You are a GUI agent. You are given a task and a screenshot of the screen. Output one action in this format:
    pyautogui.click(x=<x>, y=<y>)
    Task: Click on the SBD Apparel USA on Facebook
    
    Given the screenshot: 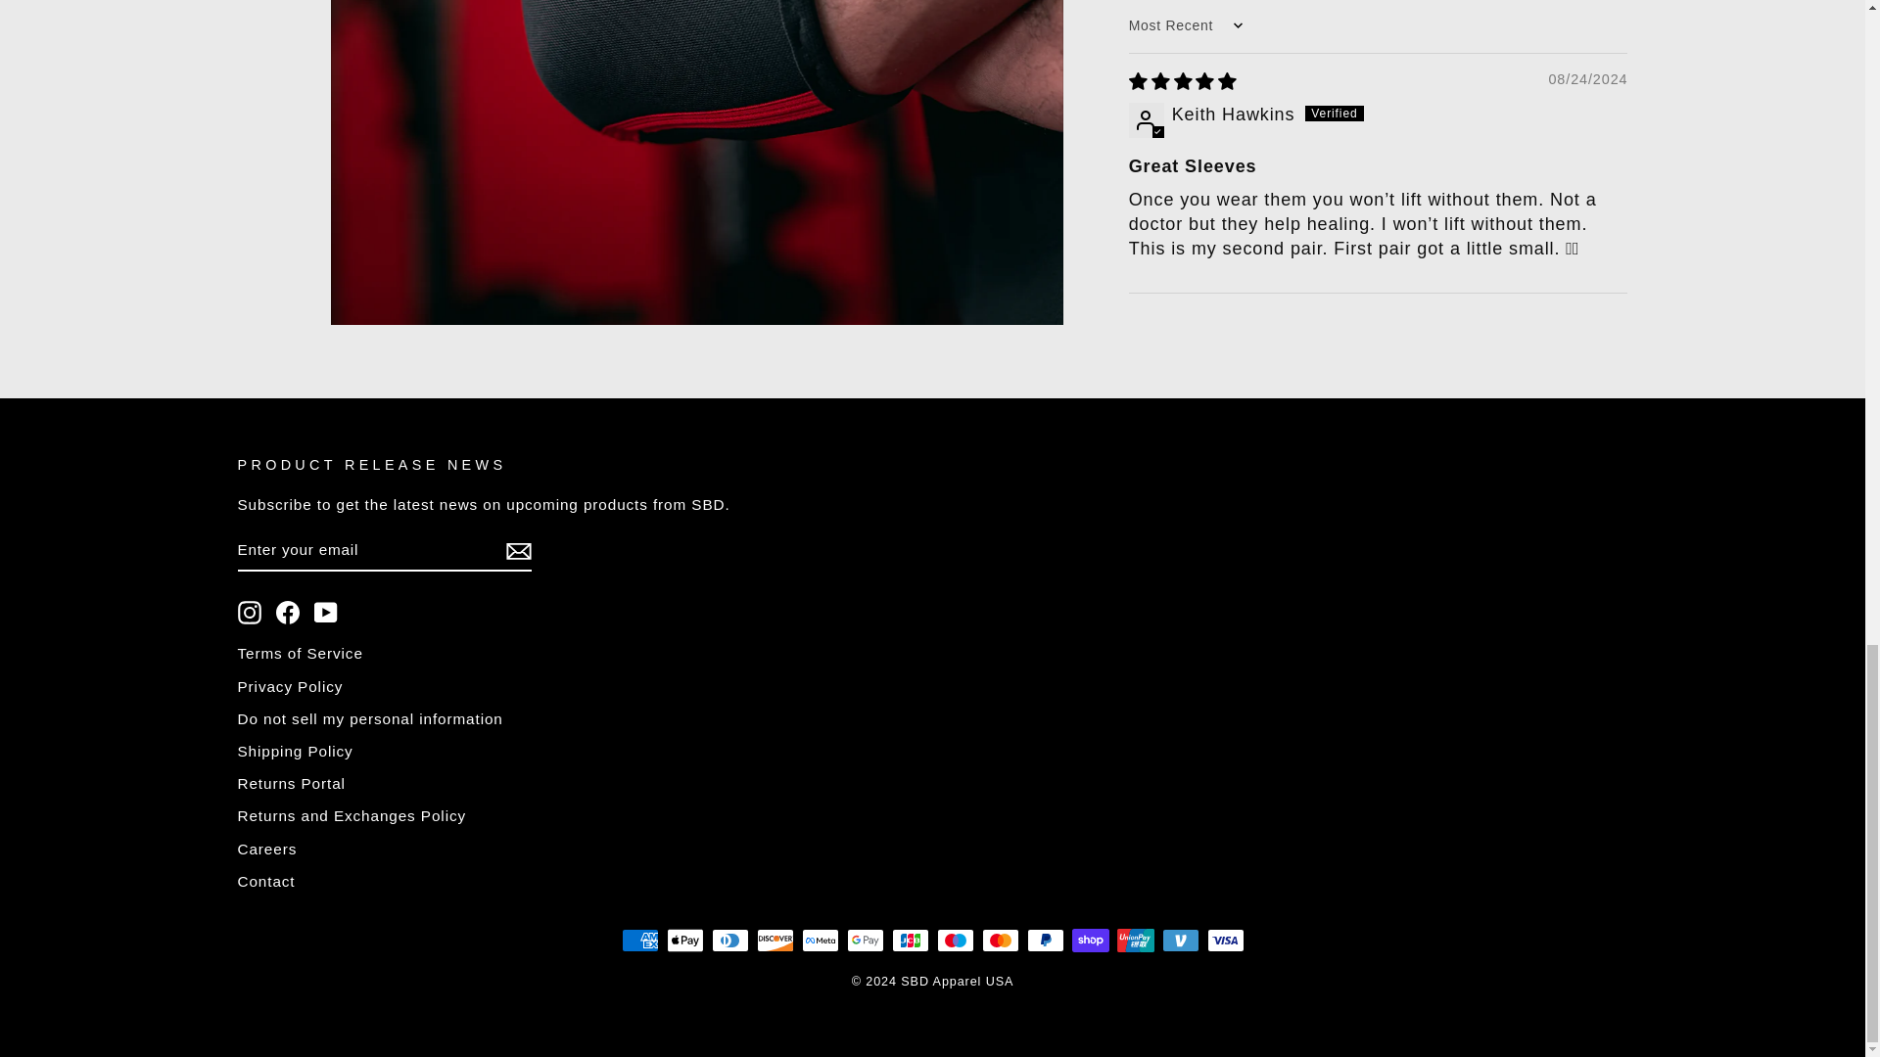 What is the action you would take?
    pyautogui.click(x=288, y=613)
    